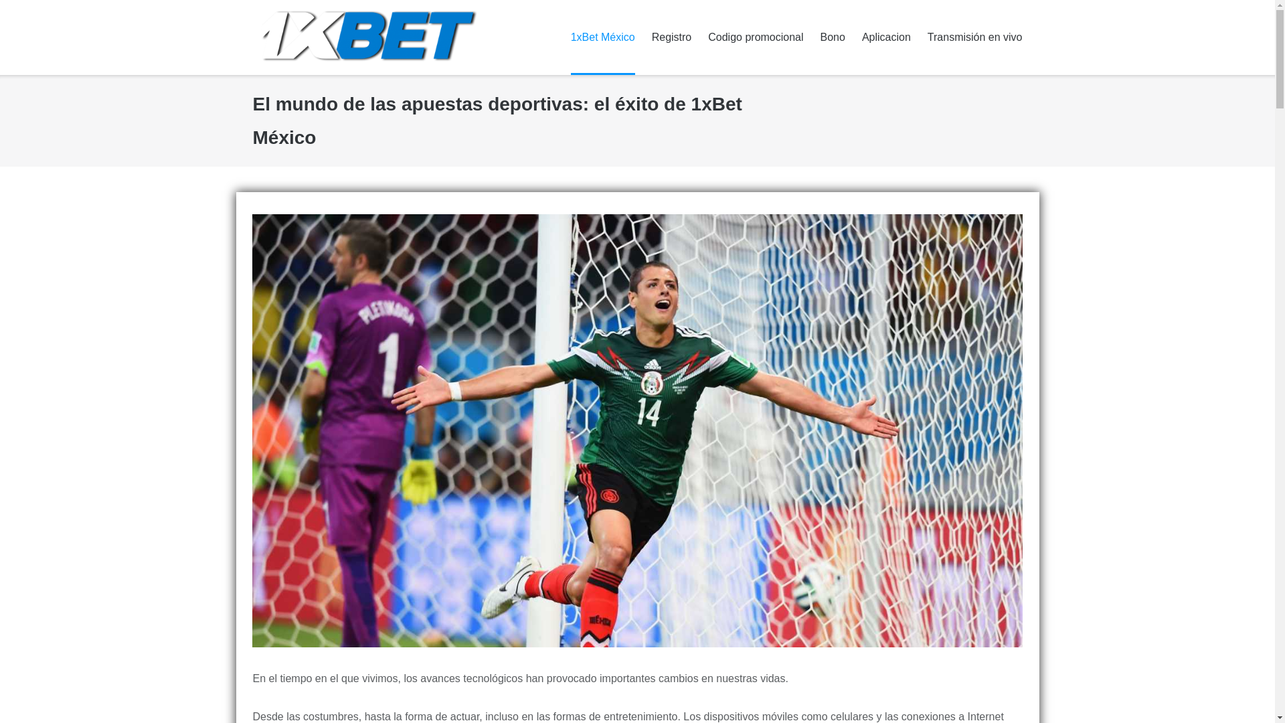 Image resolution: width=1285 pixels, height=723 pixels. I want to click on Codigo promocional, so click(756, 37).